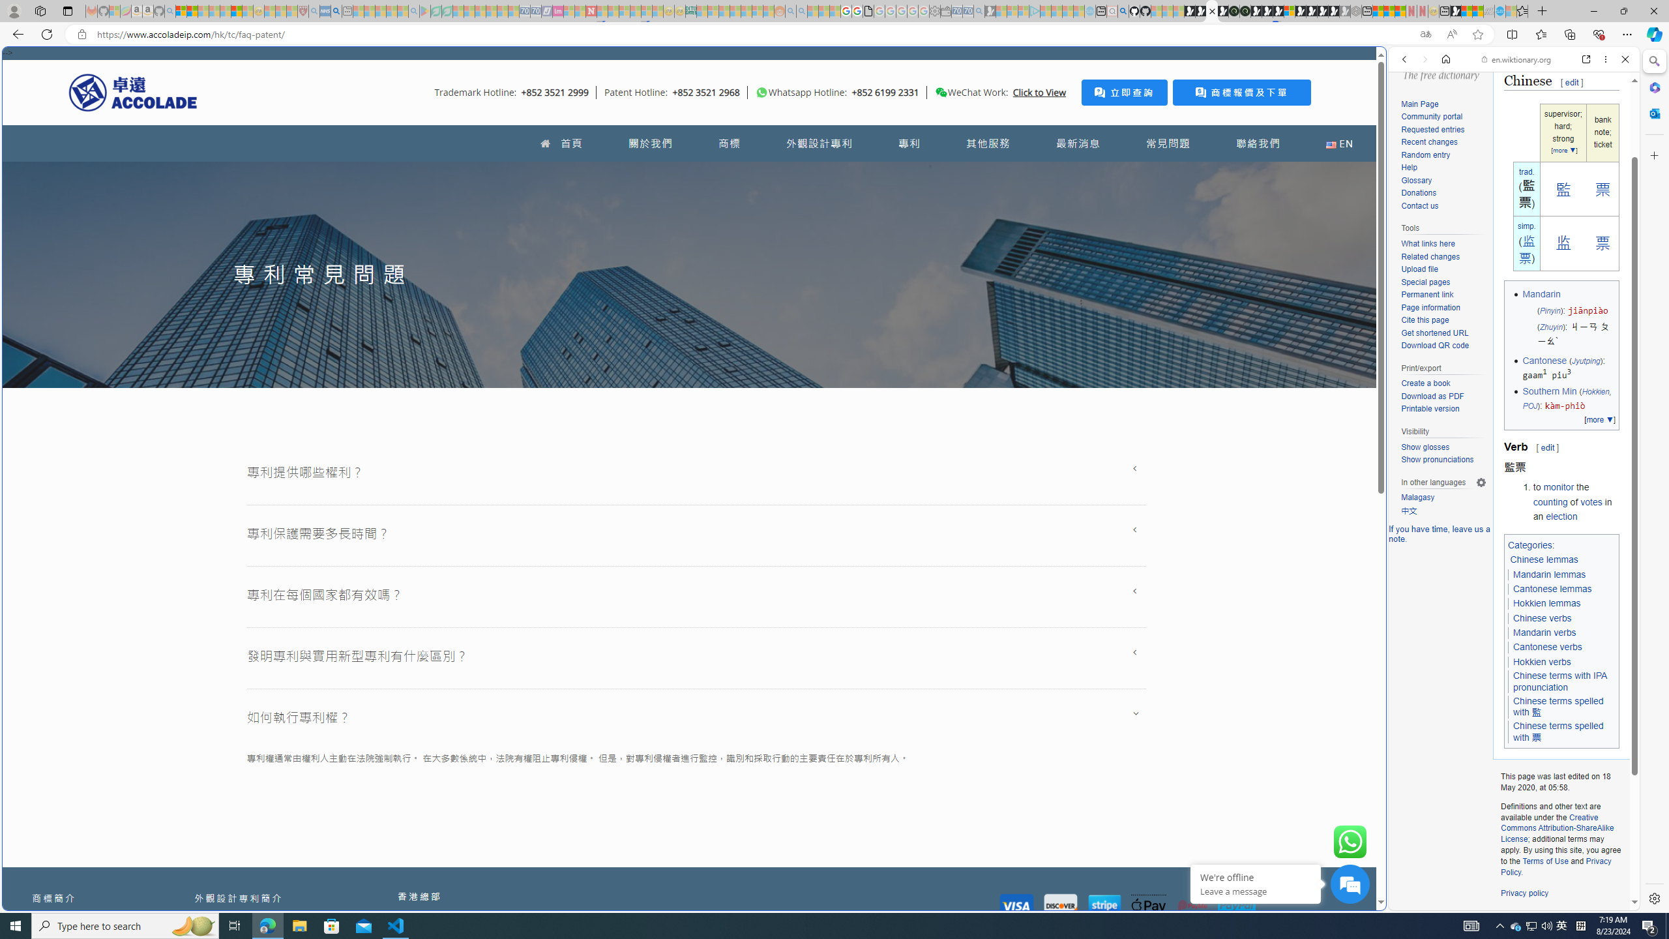  What do you see at coordinates (1544, 559) in the screenshot?
I see `Chinese lemmas` at bounding box center [1544, 559].